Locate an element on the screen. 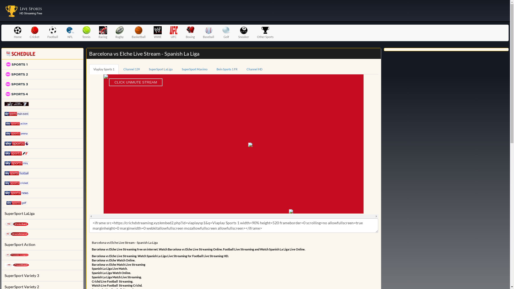 This screenshot has width=514, height=289. Home is located at coordinates (18, 33).